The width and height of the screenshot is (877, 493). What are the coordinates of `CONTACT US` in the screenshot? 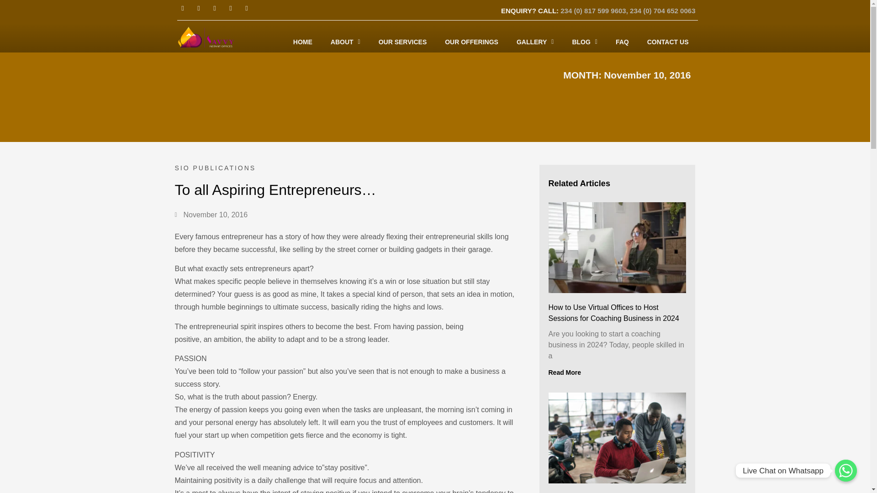 It's located at (668, 42).